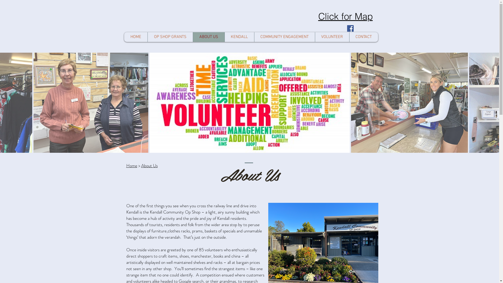  Describe the element at coordinates (132, 166) in the screenshot. I see `Home` at that location.